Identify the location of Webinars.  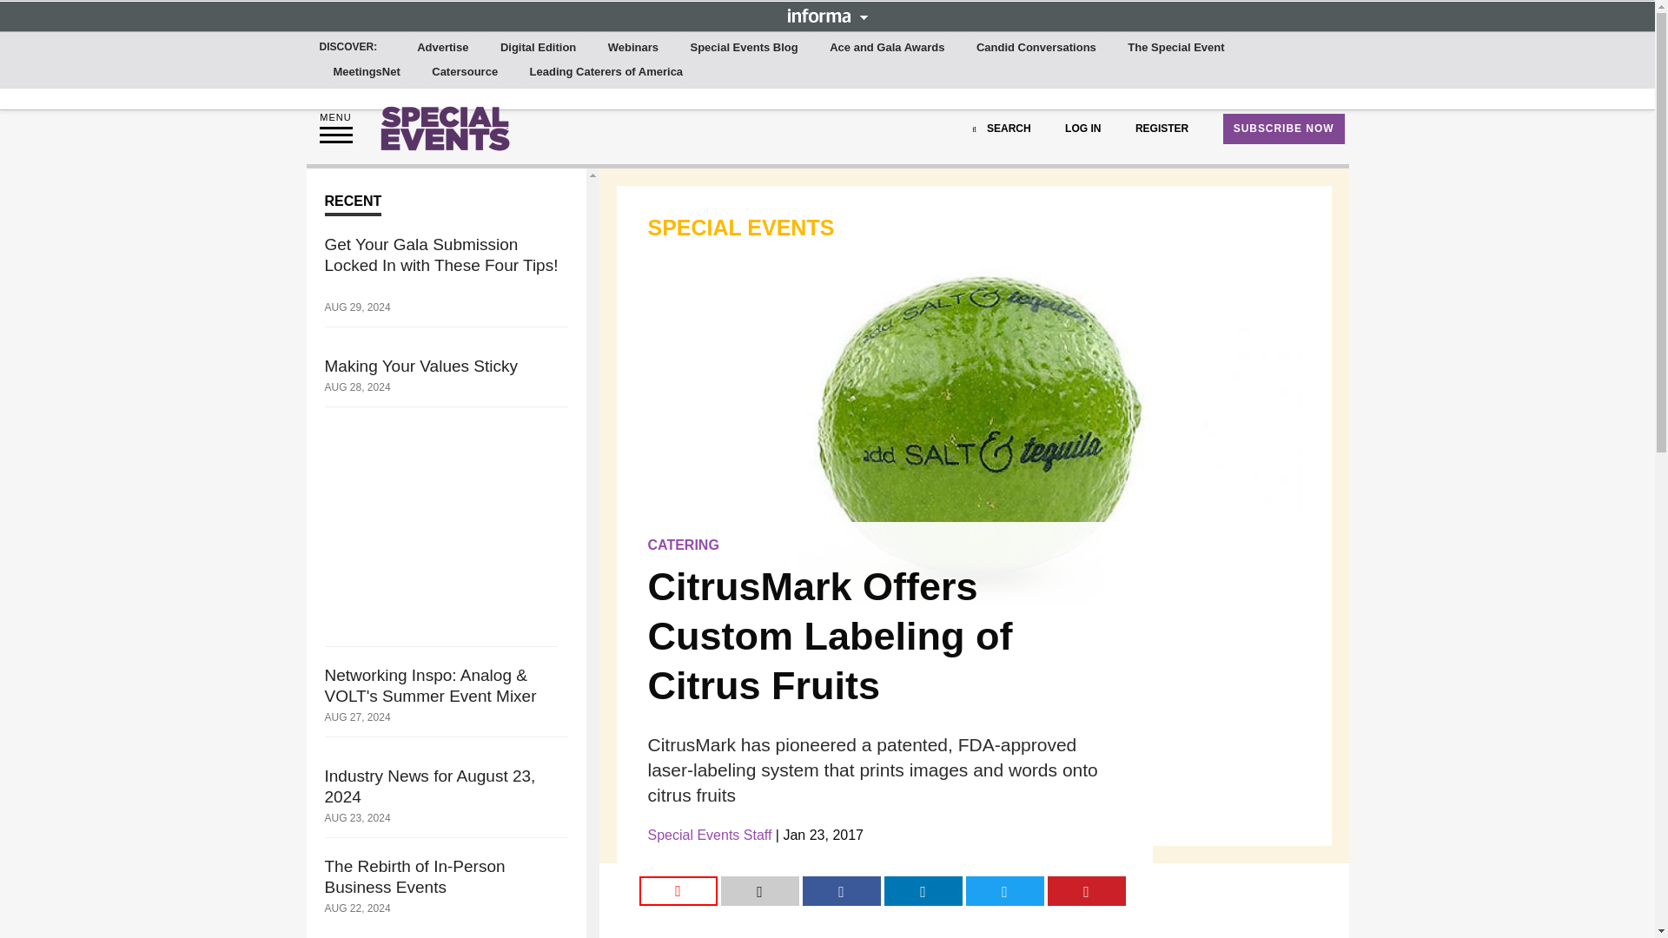
(632, 48).